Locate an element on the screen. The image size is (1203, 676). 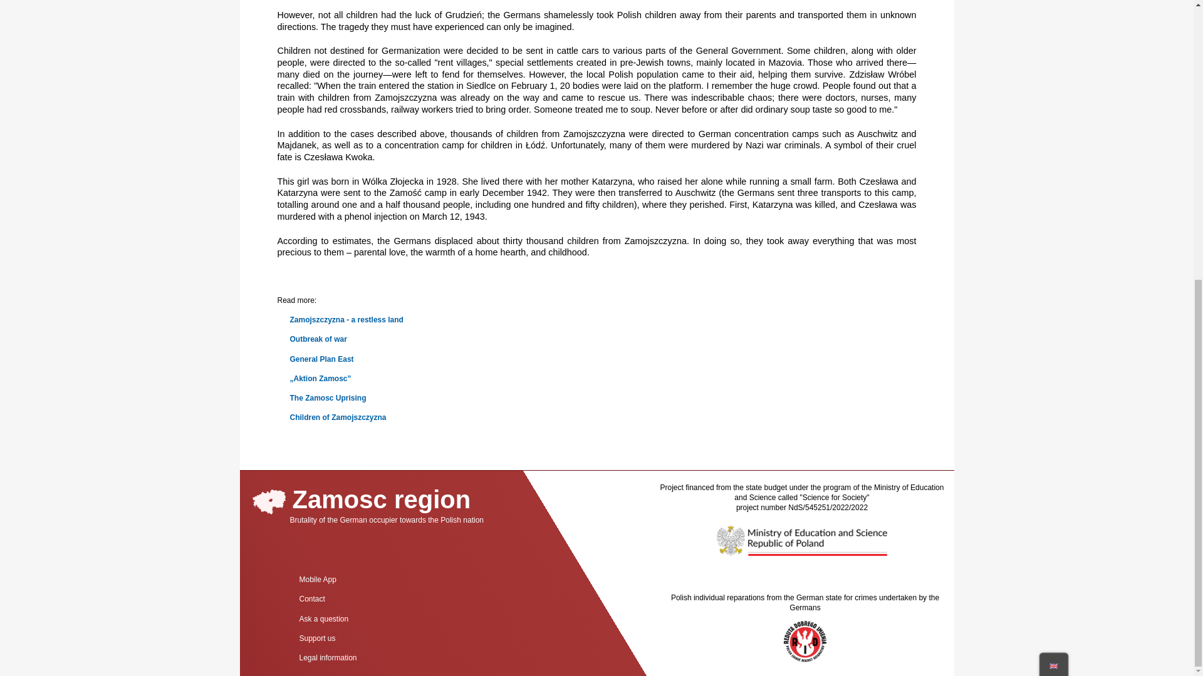
Children of Zamojszczyzna is located at coordinates (338, 417).